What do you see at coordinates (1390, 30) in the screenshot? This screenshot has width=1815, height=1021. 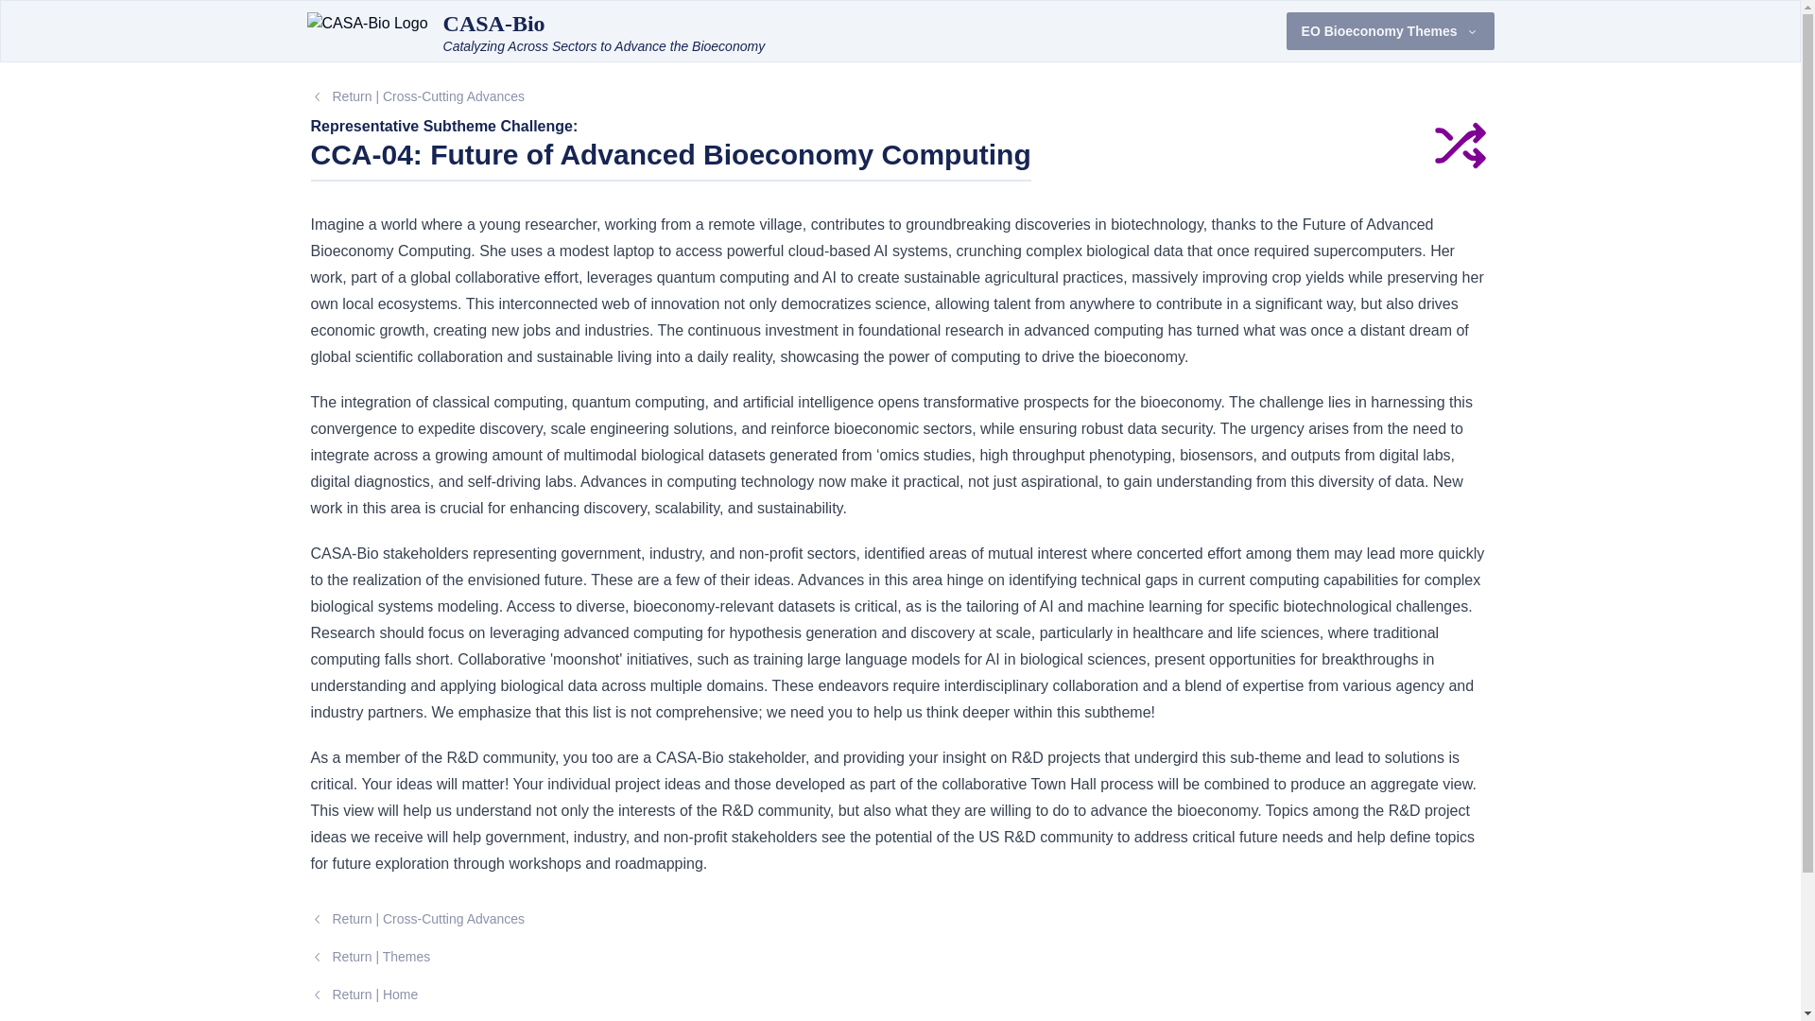 I see `EO Bioeconomy Themes` at bounding box center [1390, 30].